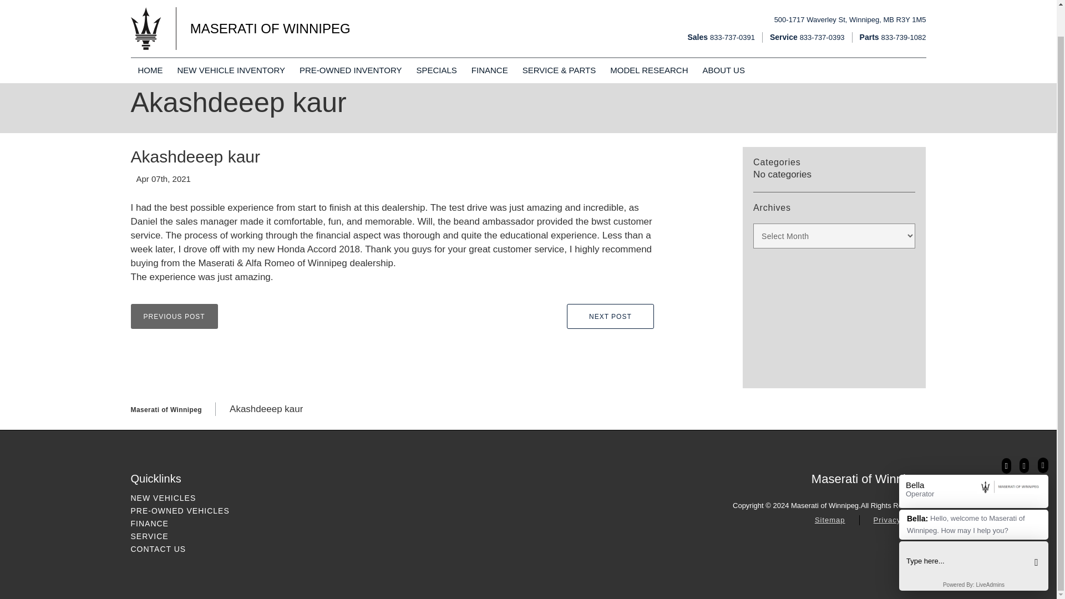  I want to click on Go to Maserati of Winnipeg., so click(904, 547).